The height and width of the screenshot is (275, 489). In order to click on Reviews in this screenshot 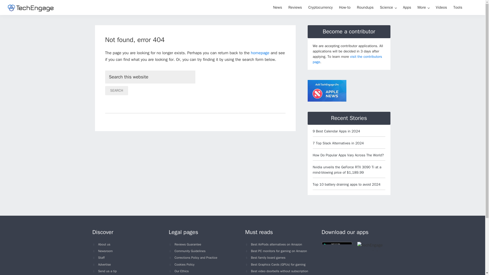, I will do `click(295, 7)`.